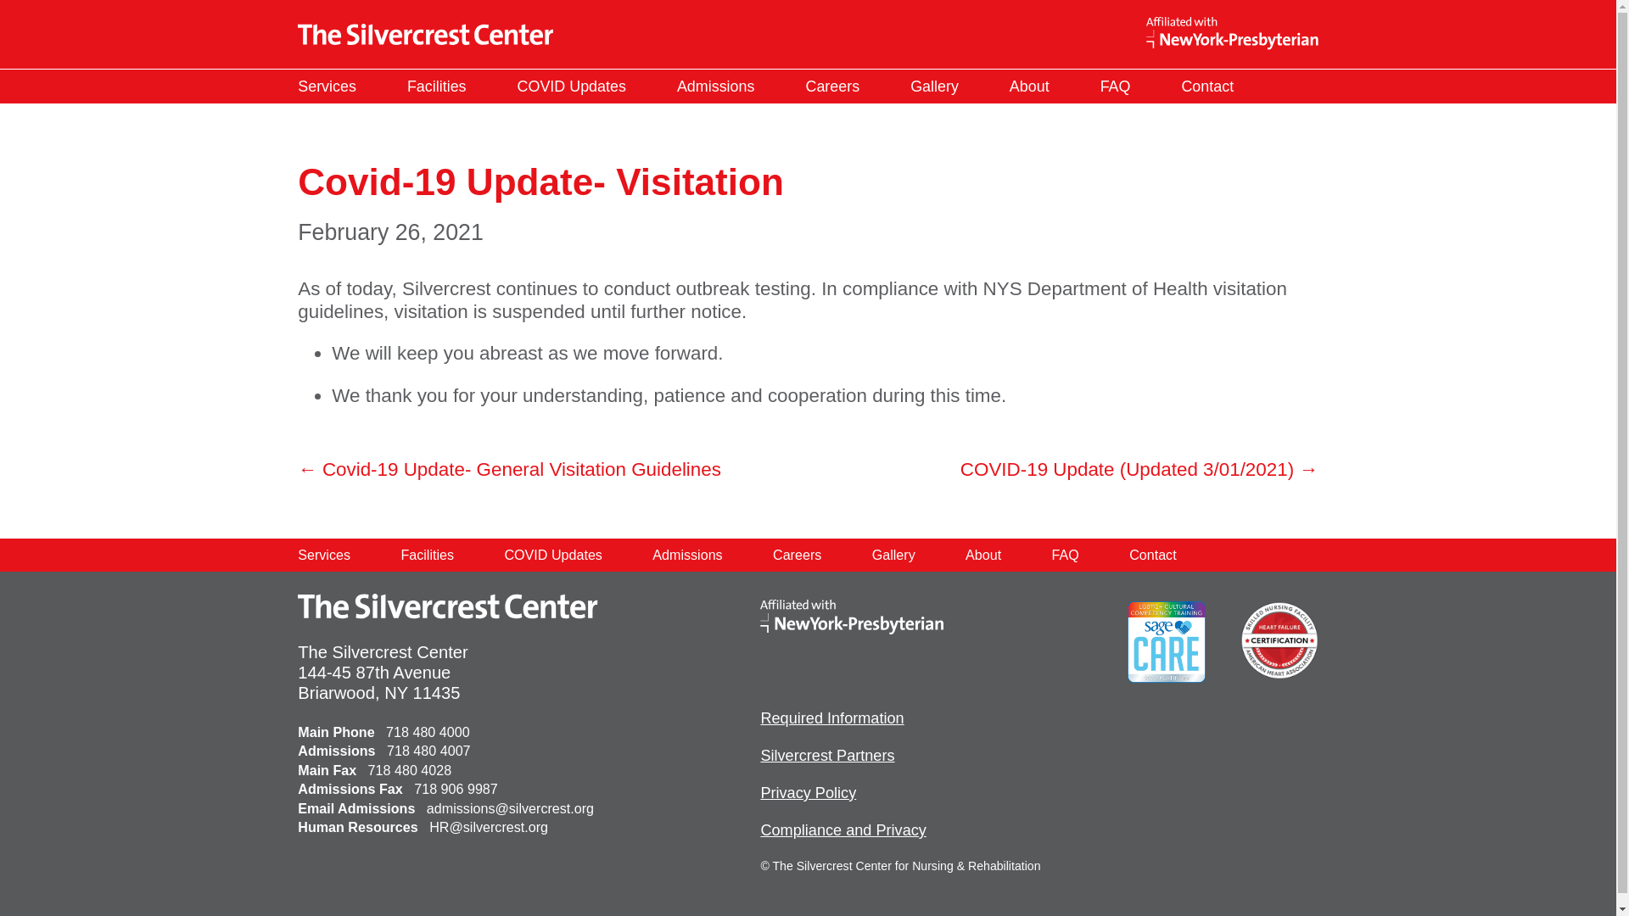  I want to click on Admissions, so click(715, 87).